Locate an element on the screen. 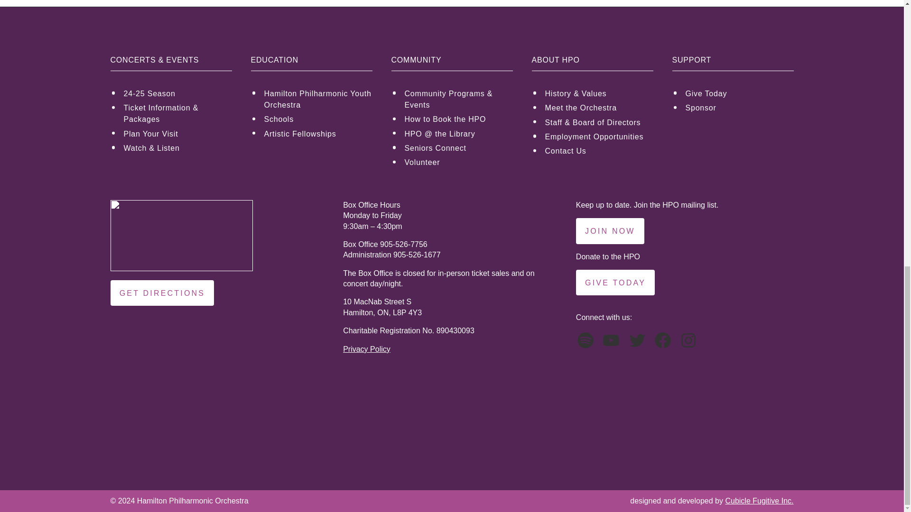  24-25 Season is located at coordinates (177, 94).